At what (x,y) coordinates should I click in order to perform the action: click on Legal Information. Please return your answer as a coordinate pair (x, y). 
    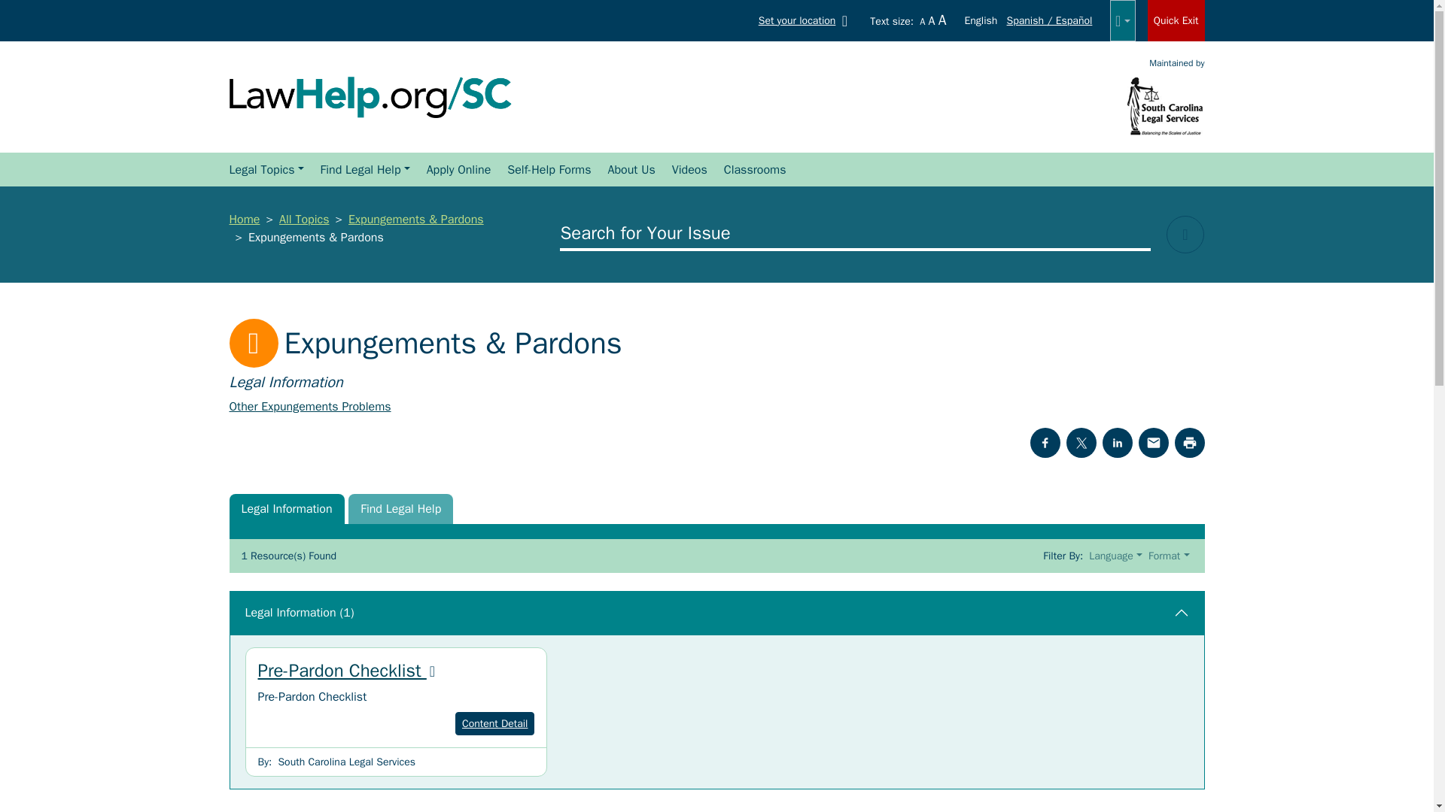
    Looking at the image, I should click on (286, 508).